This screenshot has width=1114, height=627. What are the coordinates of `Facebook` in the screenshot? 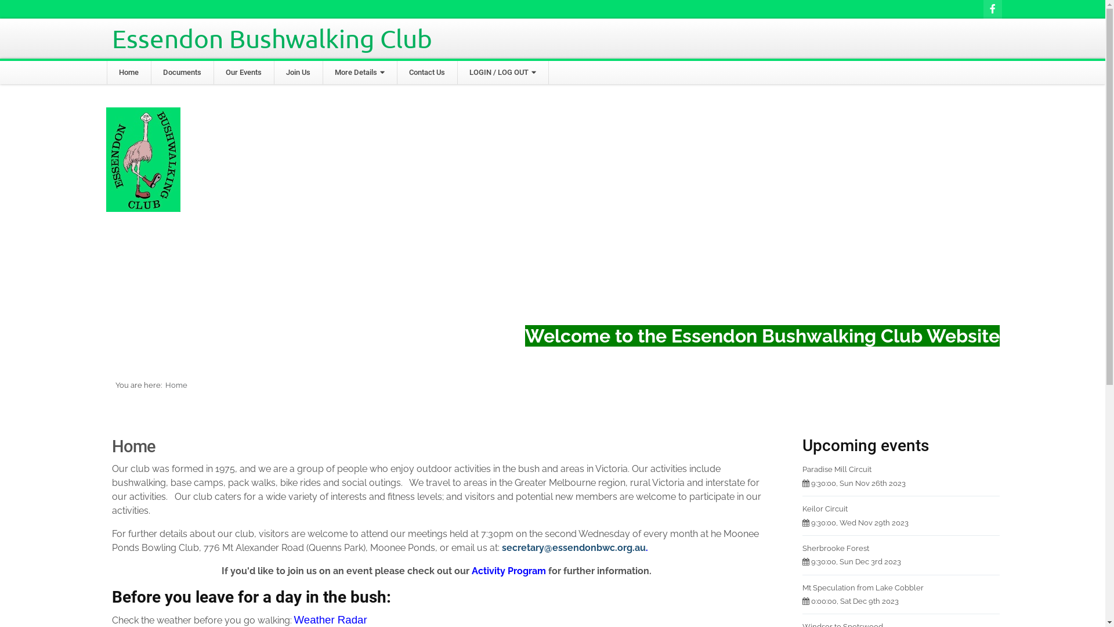 It's located at (992, 9).